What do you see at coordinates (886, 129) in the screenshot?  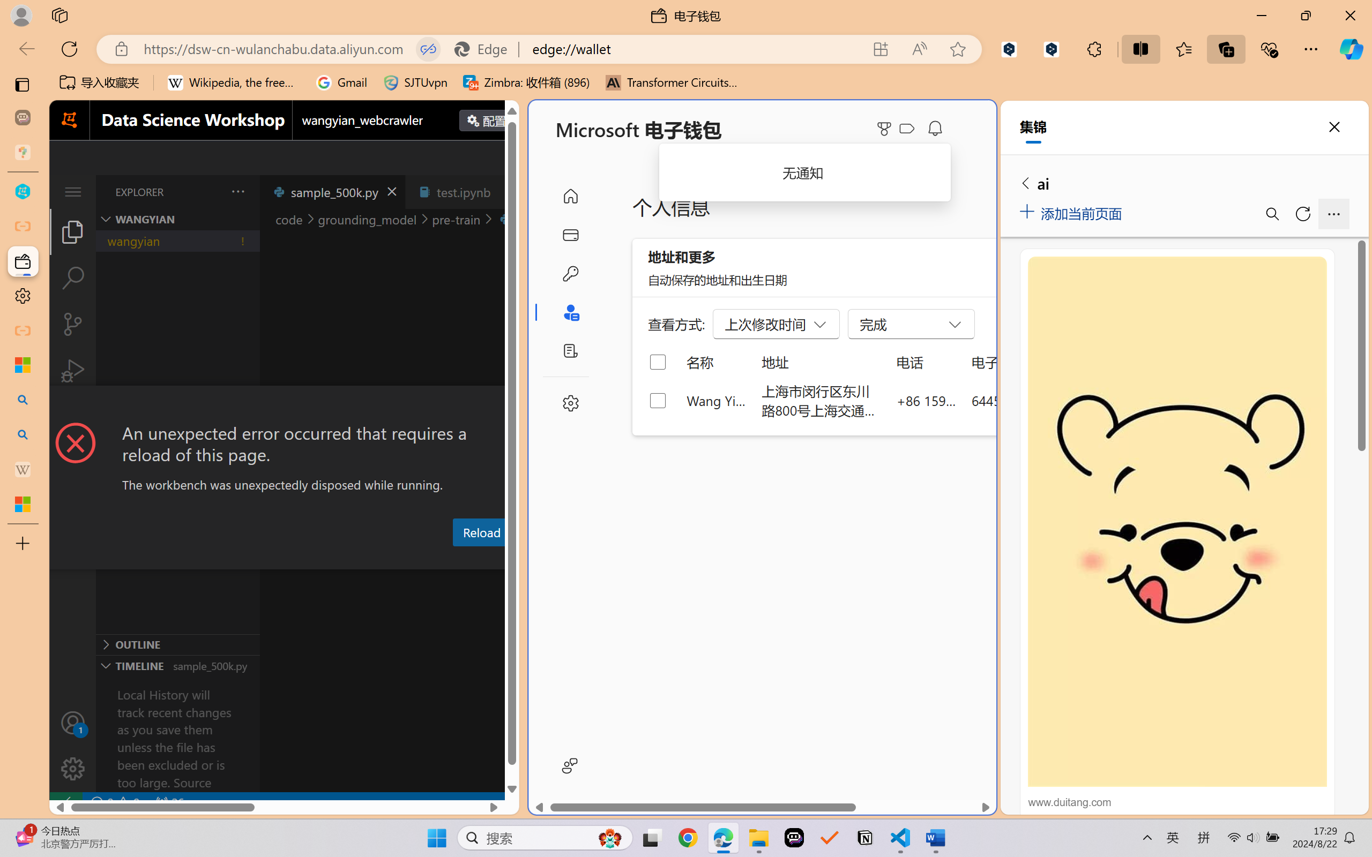 I see `Microsoft Rewards` at bounding box center [886, 129].